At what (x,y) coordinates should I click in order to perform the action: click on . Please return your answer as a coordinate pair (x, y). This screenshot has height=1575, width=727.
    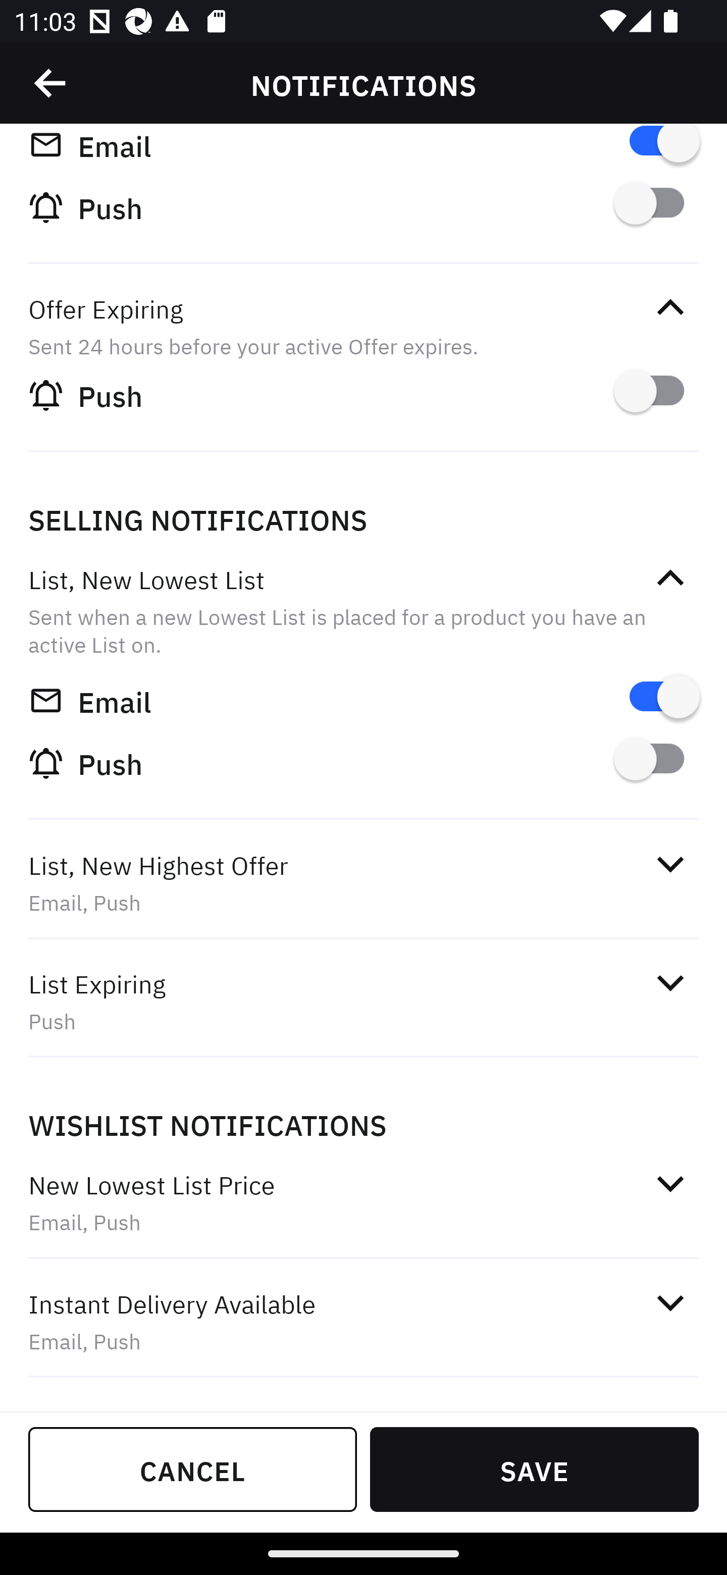
    Looking at the image, I should click on (670, 579).